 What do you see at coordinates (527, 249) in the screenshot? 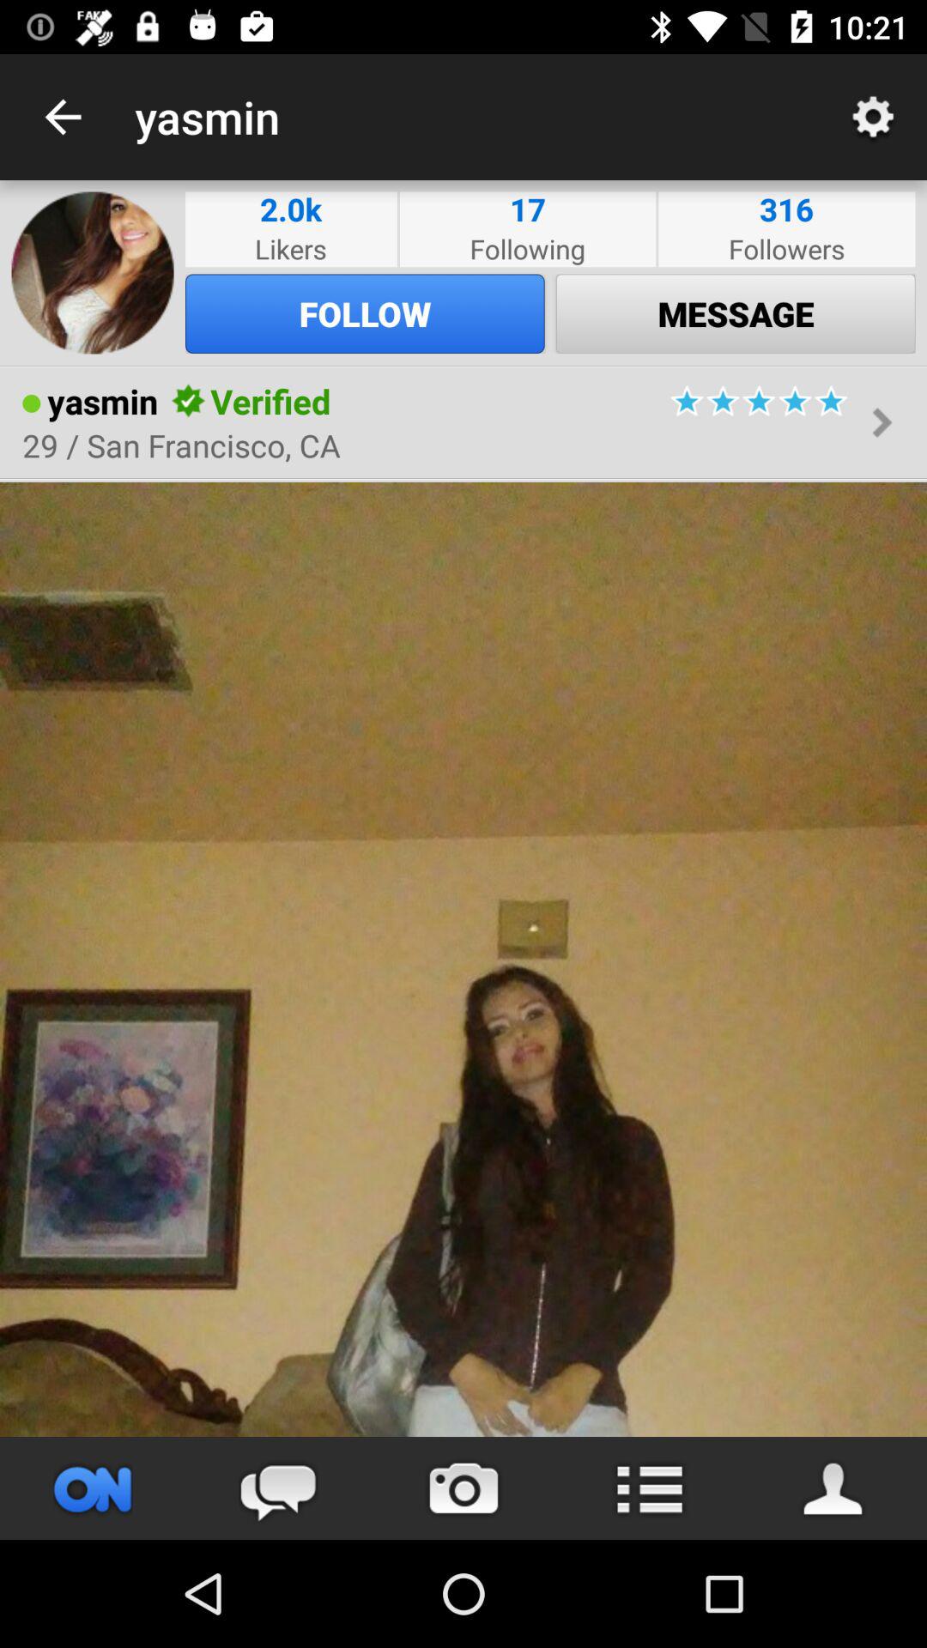
I see `choose the following item` at bounding box center [527, 249].